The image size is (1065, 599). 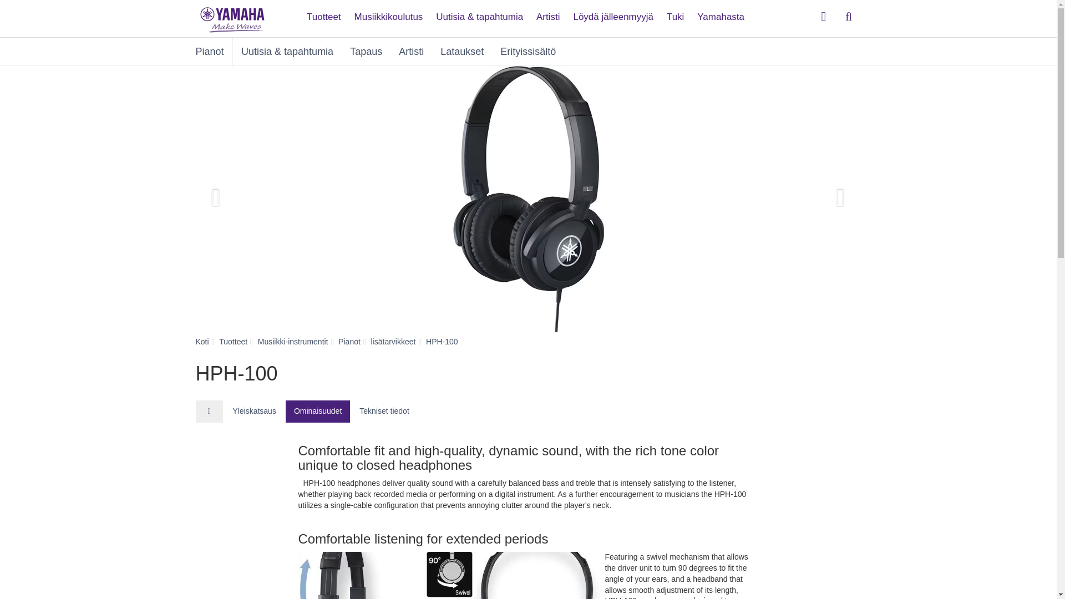 I want to click on search, so click(x=849, y=17).